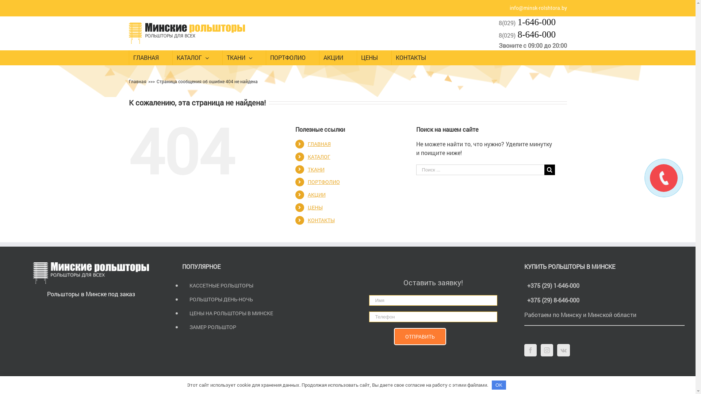 This screenshot has height=394, width=701. What do you see at coordinates (527, 23) in the screenshot?
I see `8(029) 1-646-000` at bounding box center [527, 23].